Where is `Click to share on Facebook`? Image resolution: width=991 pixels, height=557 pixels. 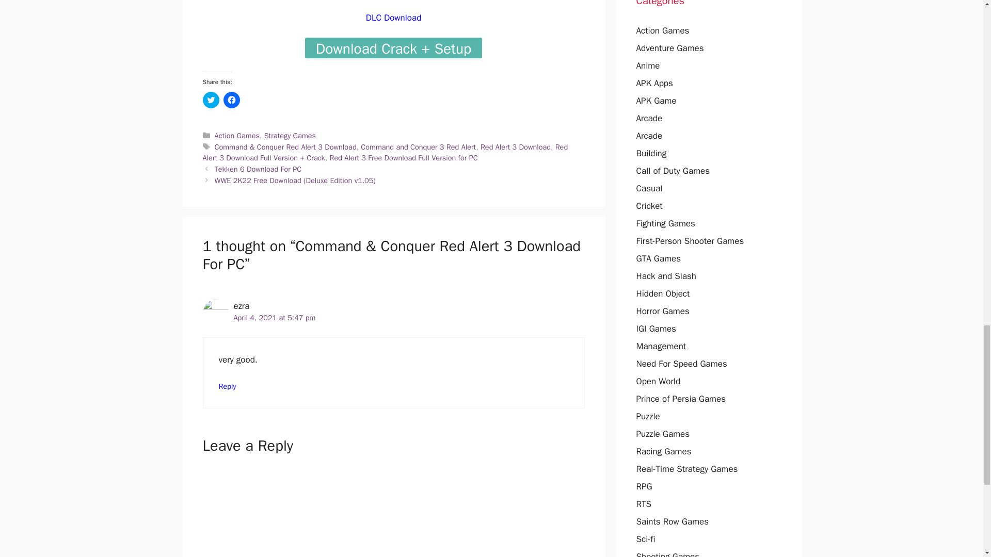
Click to share on Facebook is located at coordinates (231, 100).